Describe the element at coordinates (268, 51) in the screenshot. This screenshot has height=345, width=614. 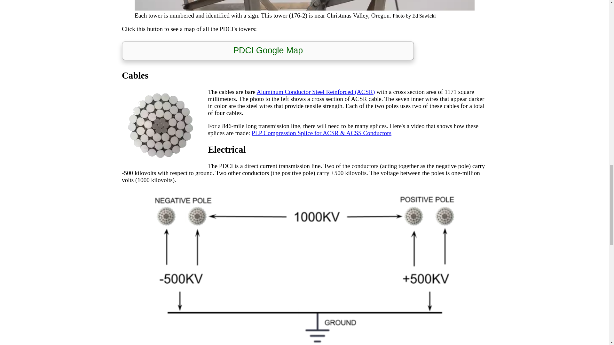
I see `PDCI Google Map` at that location.